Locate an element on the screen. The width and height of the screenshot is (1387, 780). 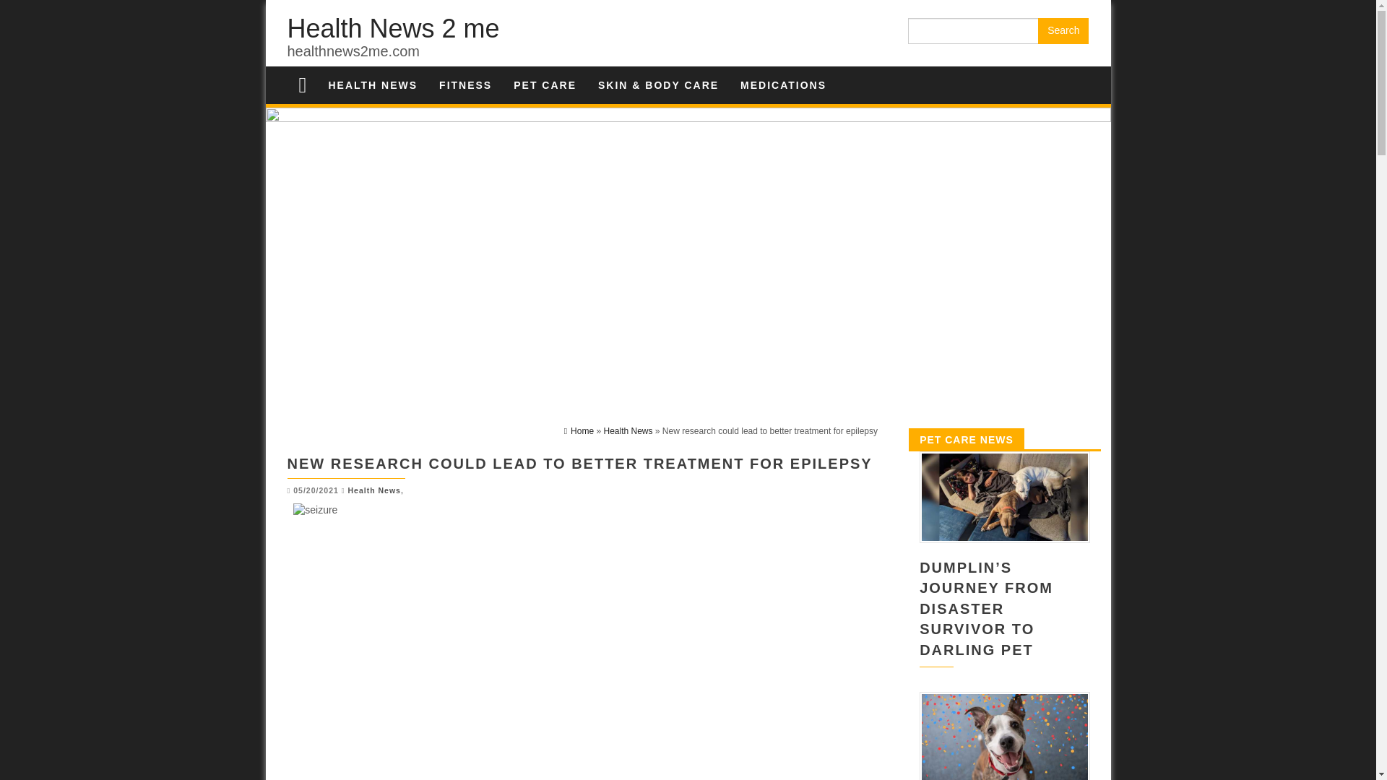
Search is located at coordinates (1063, 30).